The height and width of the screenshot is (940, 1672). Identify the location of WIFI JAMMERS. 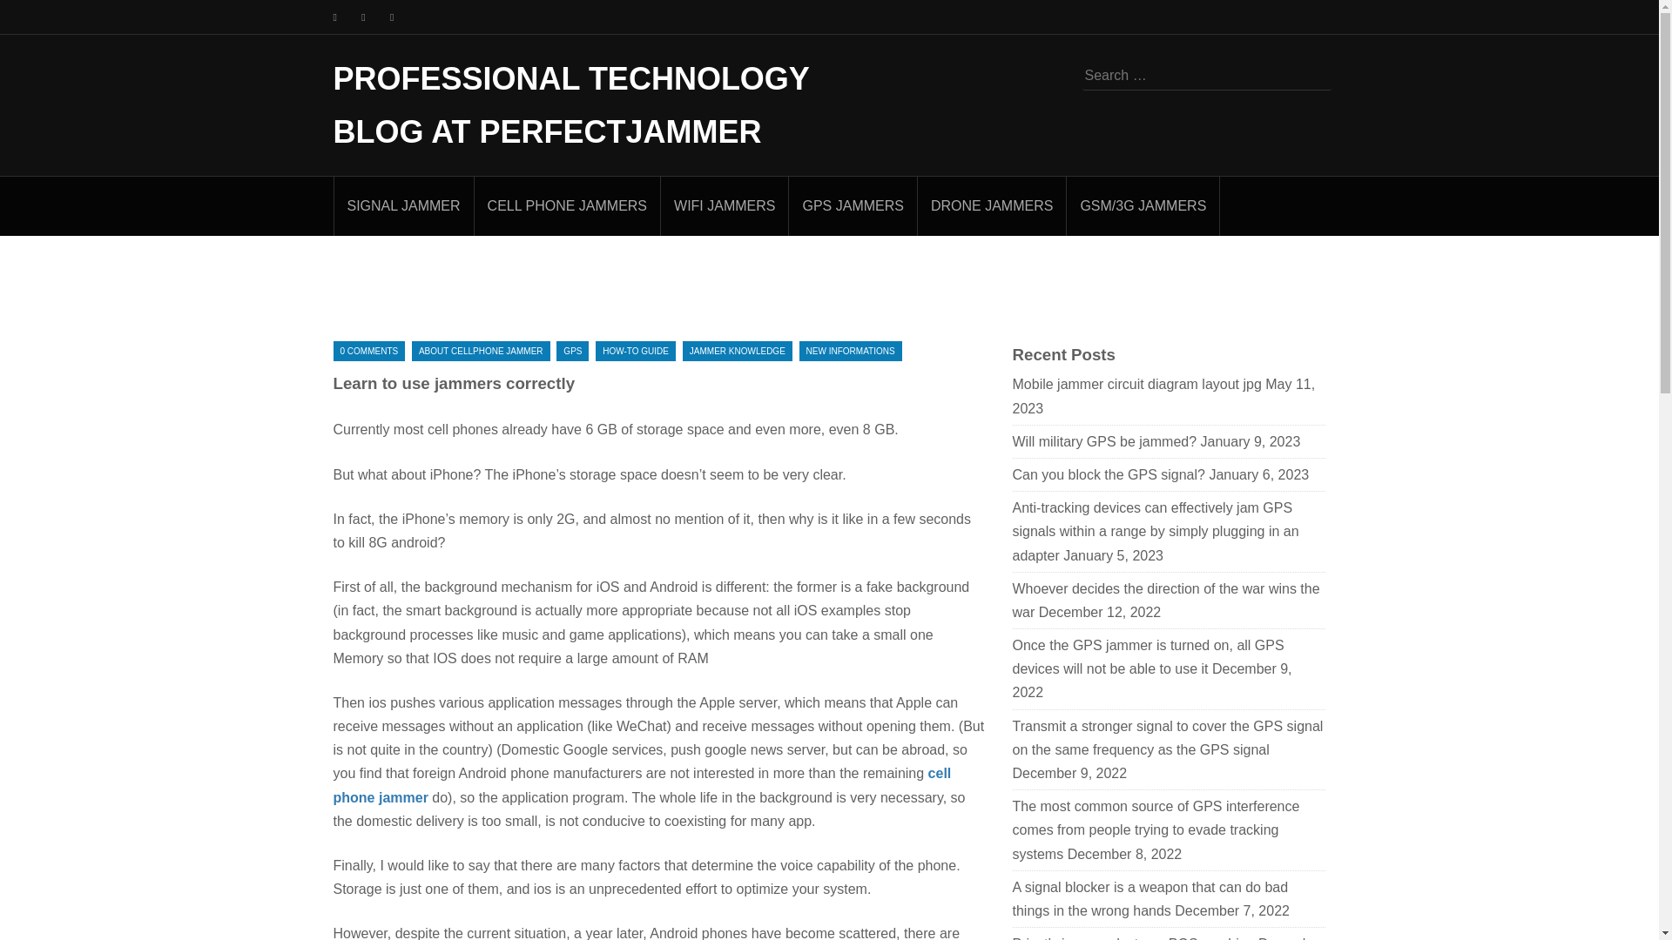
(724, 205).